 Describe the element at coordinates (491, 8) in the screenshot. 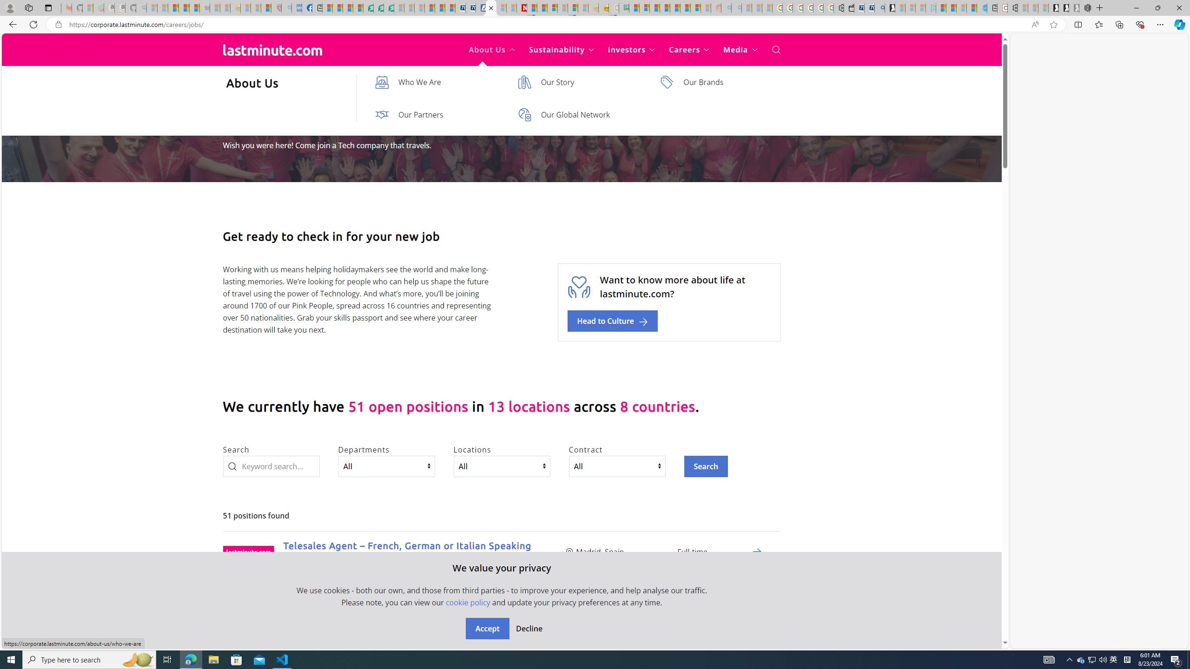

I see `Jobs - lastminute.com Investor Portal` at that location.